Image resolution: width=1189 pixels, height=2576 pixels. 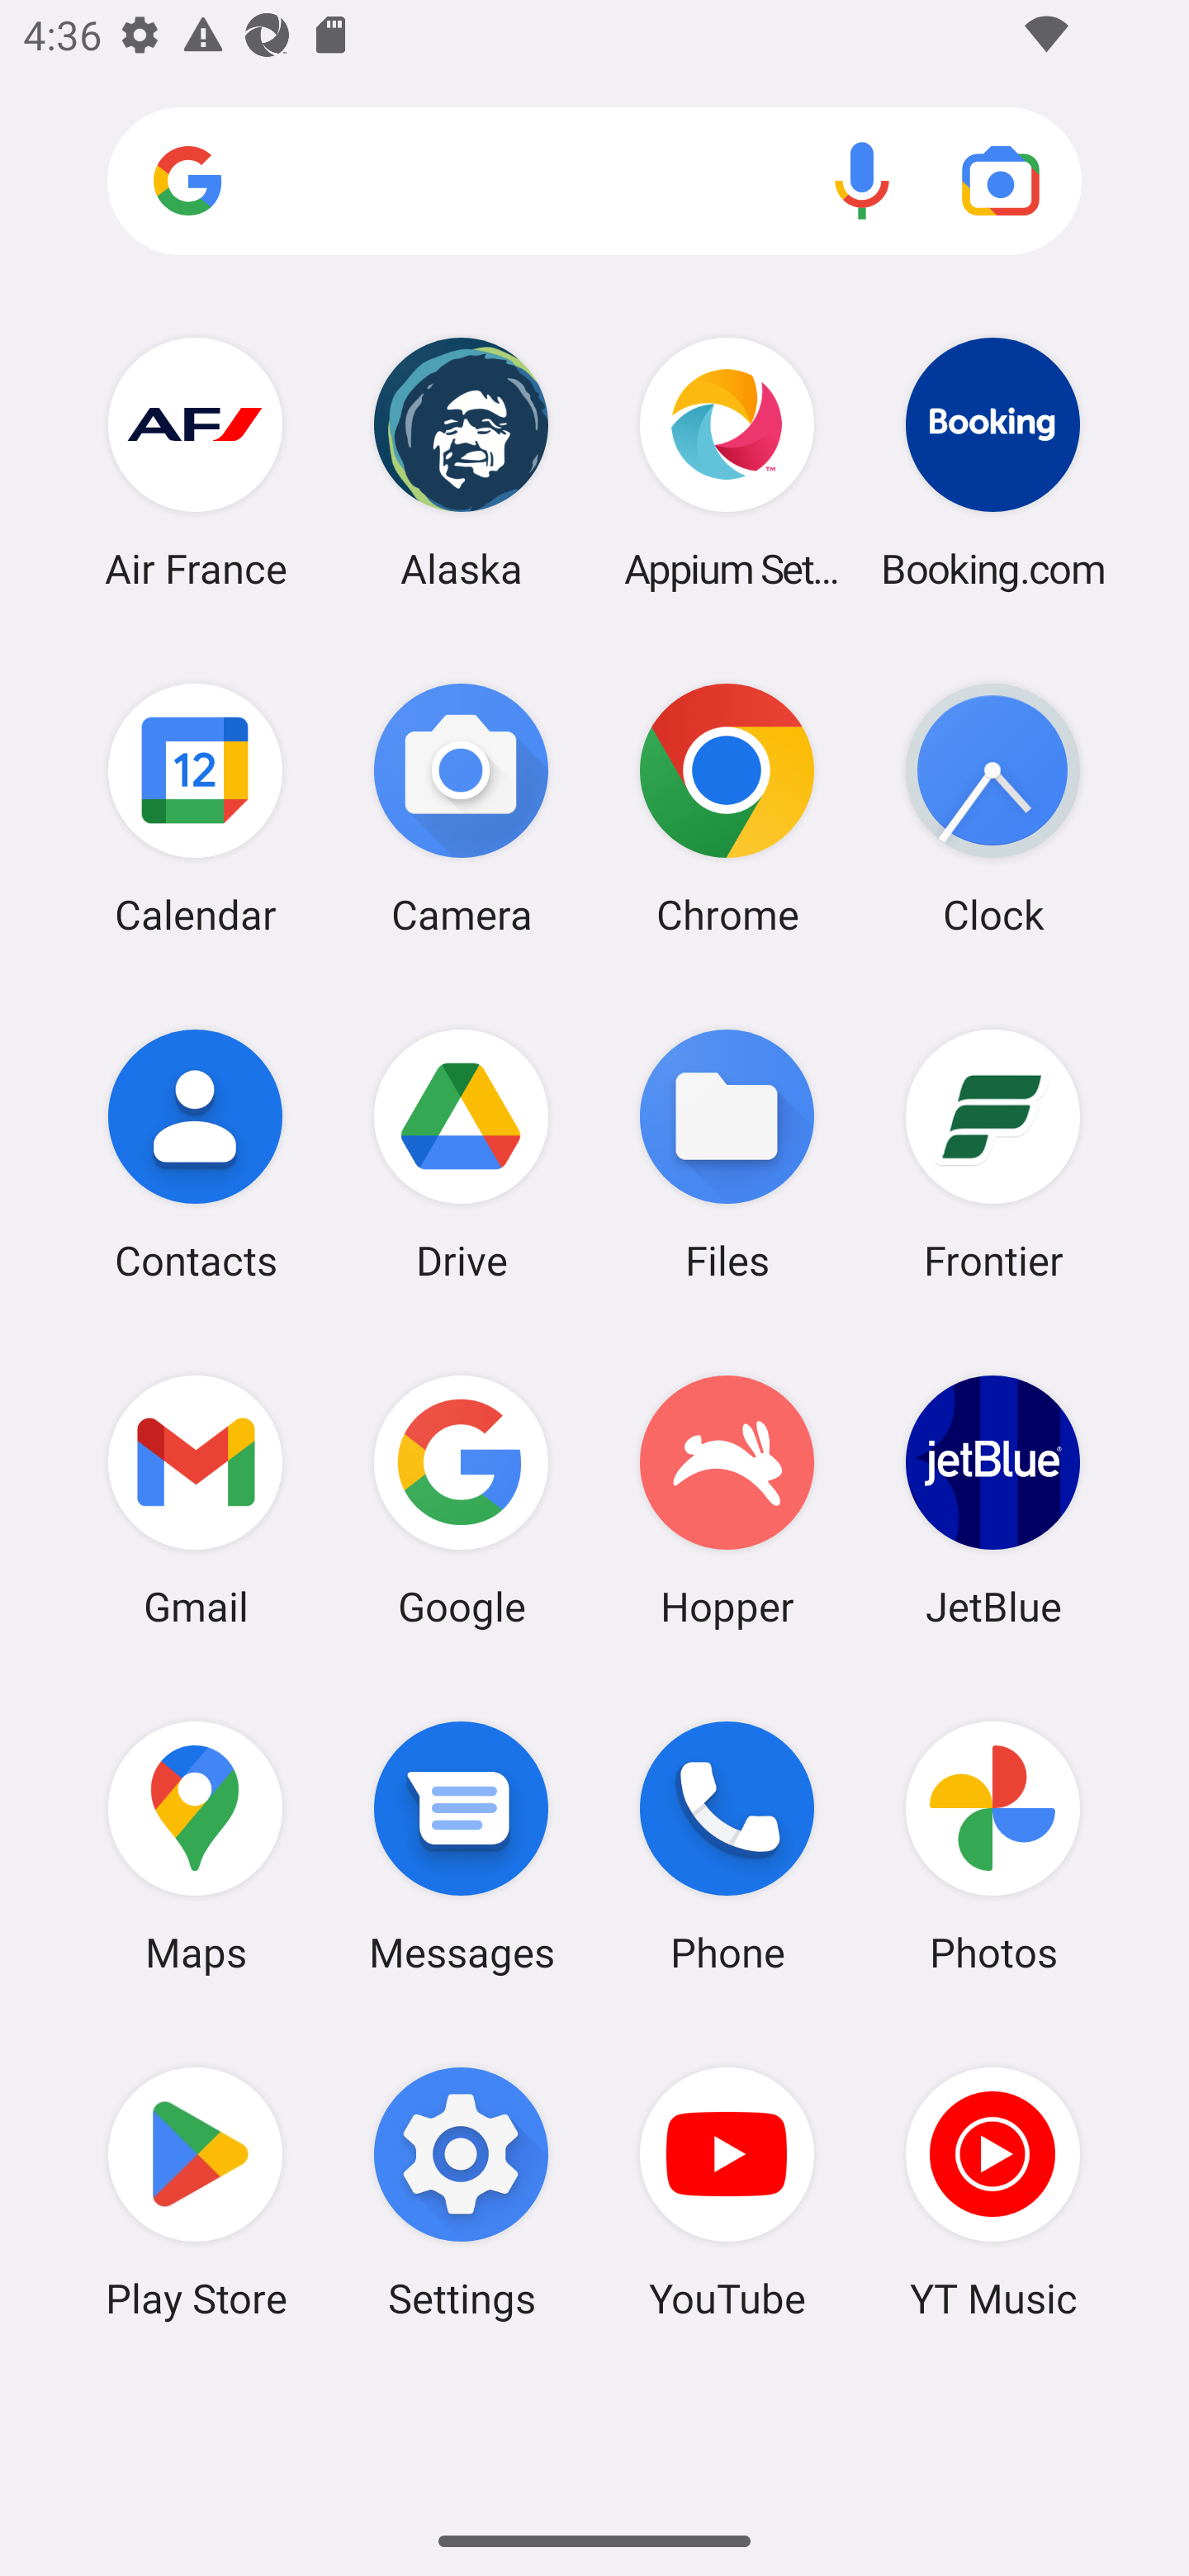 I want to click on Camera, so click(x=461, y=808).